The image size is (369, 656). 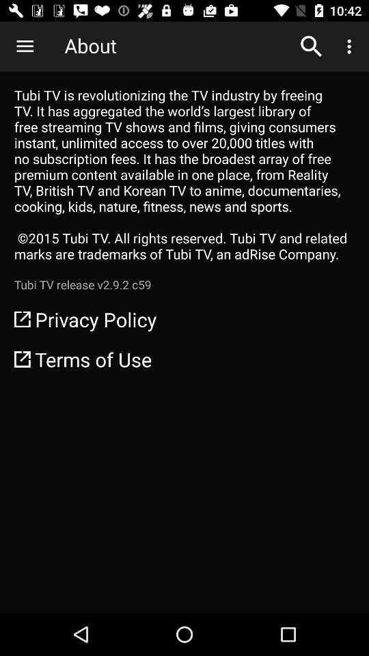 I want to click on launch icon above tubi tv is icon, so click(x=351, y=46).